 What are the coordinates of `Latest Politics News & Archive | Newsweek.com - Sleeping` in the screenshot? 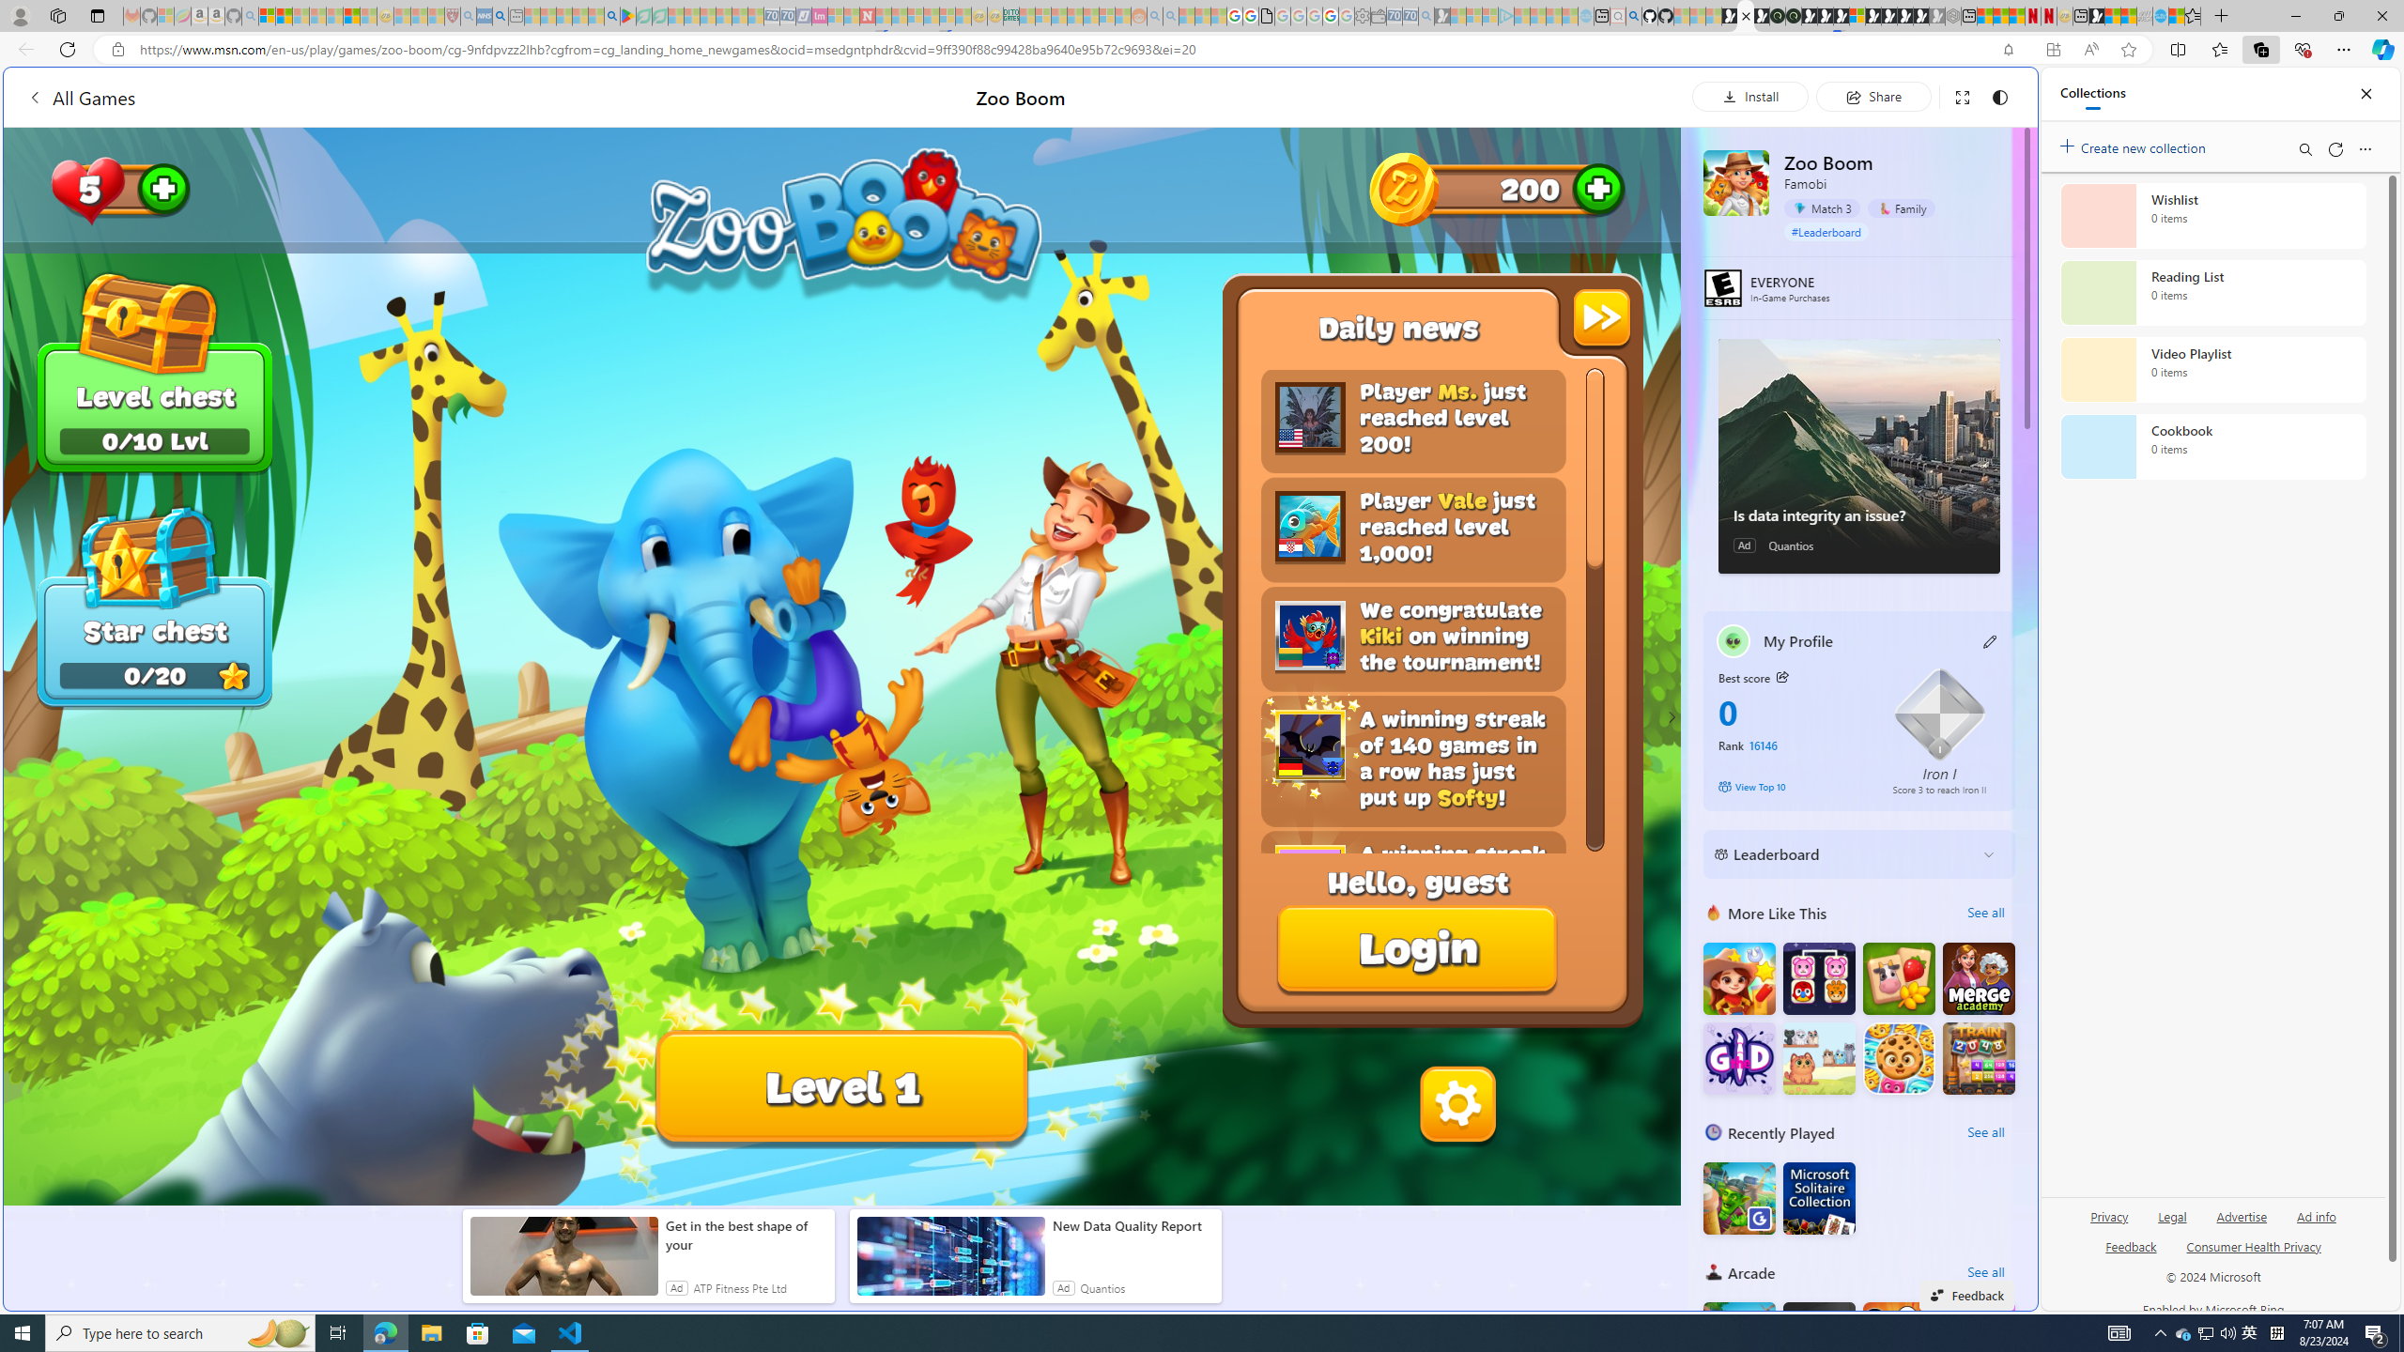 It's located at (868, 16).